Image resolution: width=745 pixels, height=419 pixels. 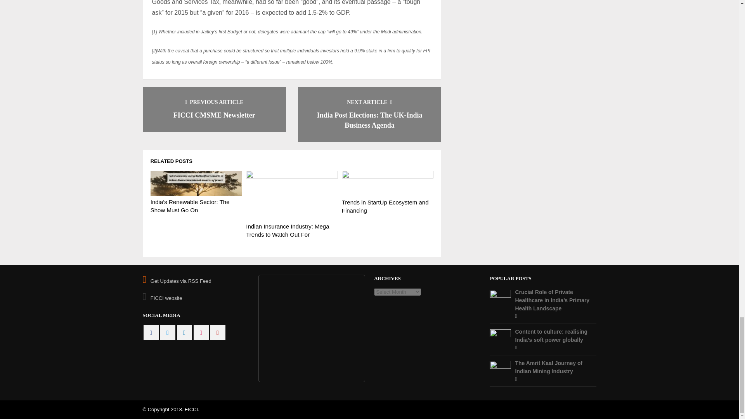 What do you see at coordinates (287, 230) in the screenshot?
I see `Indian Insurance Industry: Mega Trends to Watch Out For` at bounding box center [287, 230].